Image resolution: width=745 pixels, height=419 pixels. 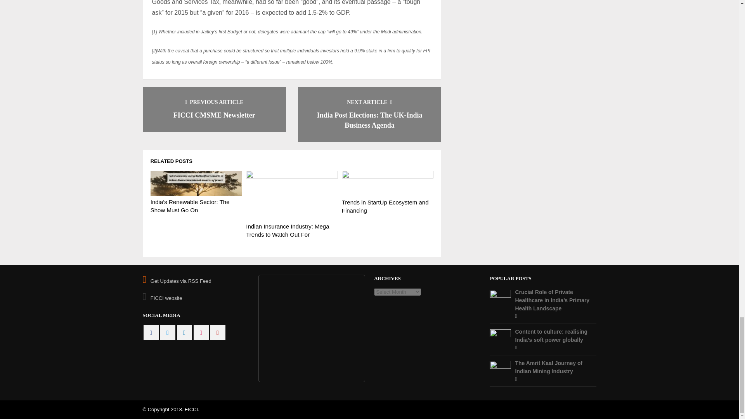 What do you see at coordinates (287, 230) in the screenshot?
I see `Indian Insurance Industry: Mega Trends to Watch Out For` at bounding box center [287, 230].